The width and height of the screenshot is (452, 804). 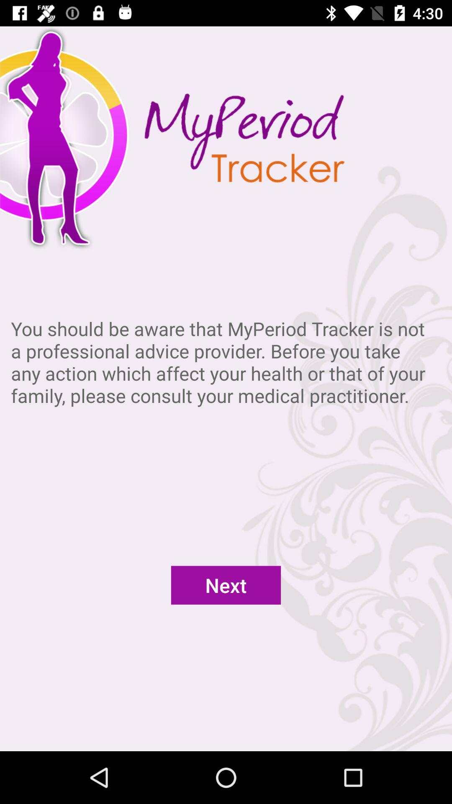 What do you see at coordinates (226, 585) in the screenshot?
I see `select icon below you should be app` at bounding box center [226, 585].